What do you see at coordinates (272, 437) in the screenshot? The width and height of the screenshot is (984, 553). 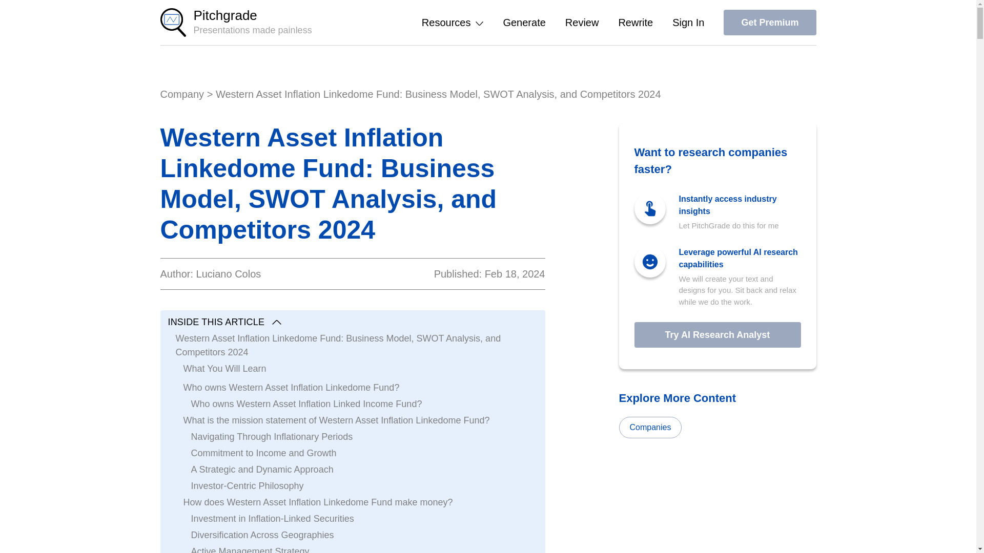 I see `Navigating Through Inflationary Periods` at bounding box center [272, 437].